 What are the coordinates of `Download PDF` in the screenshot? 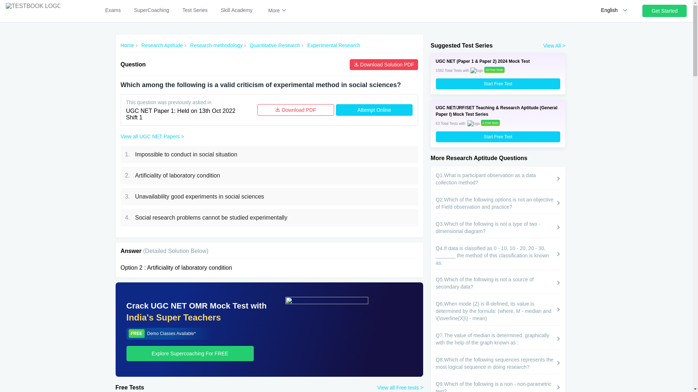 It's located at (296, 110).